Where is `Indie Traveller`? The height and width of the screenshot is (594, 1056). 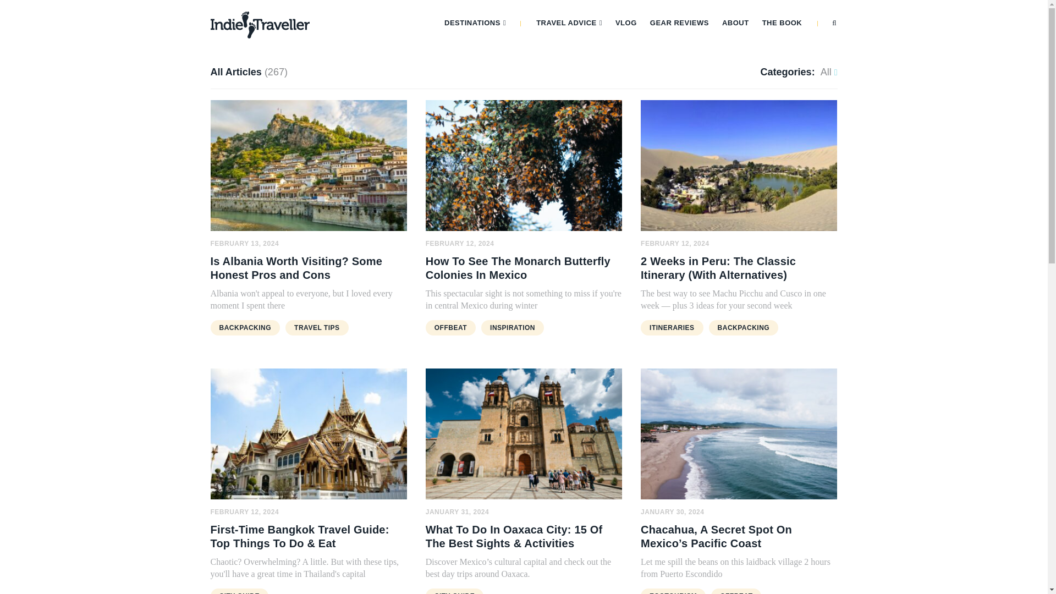
Indie Traveller is located at coordinates (260, 25).